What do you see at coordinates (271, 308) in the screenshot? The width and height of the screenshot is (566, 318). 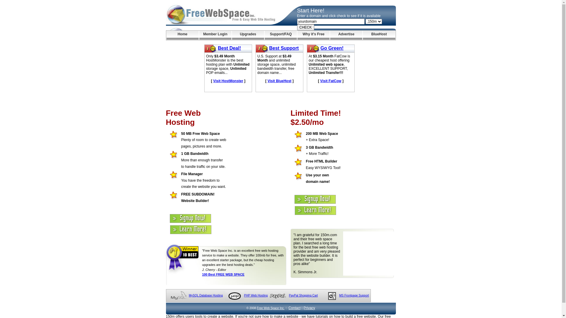 I see `Free Web Space Inc.` at bounding box center [271, 308].